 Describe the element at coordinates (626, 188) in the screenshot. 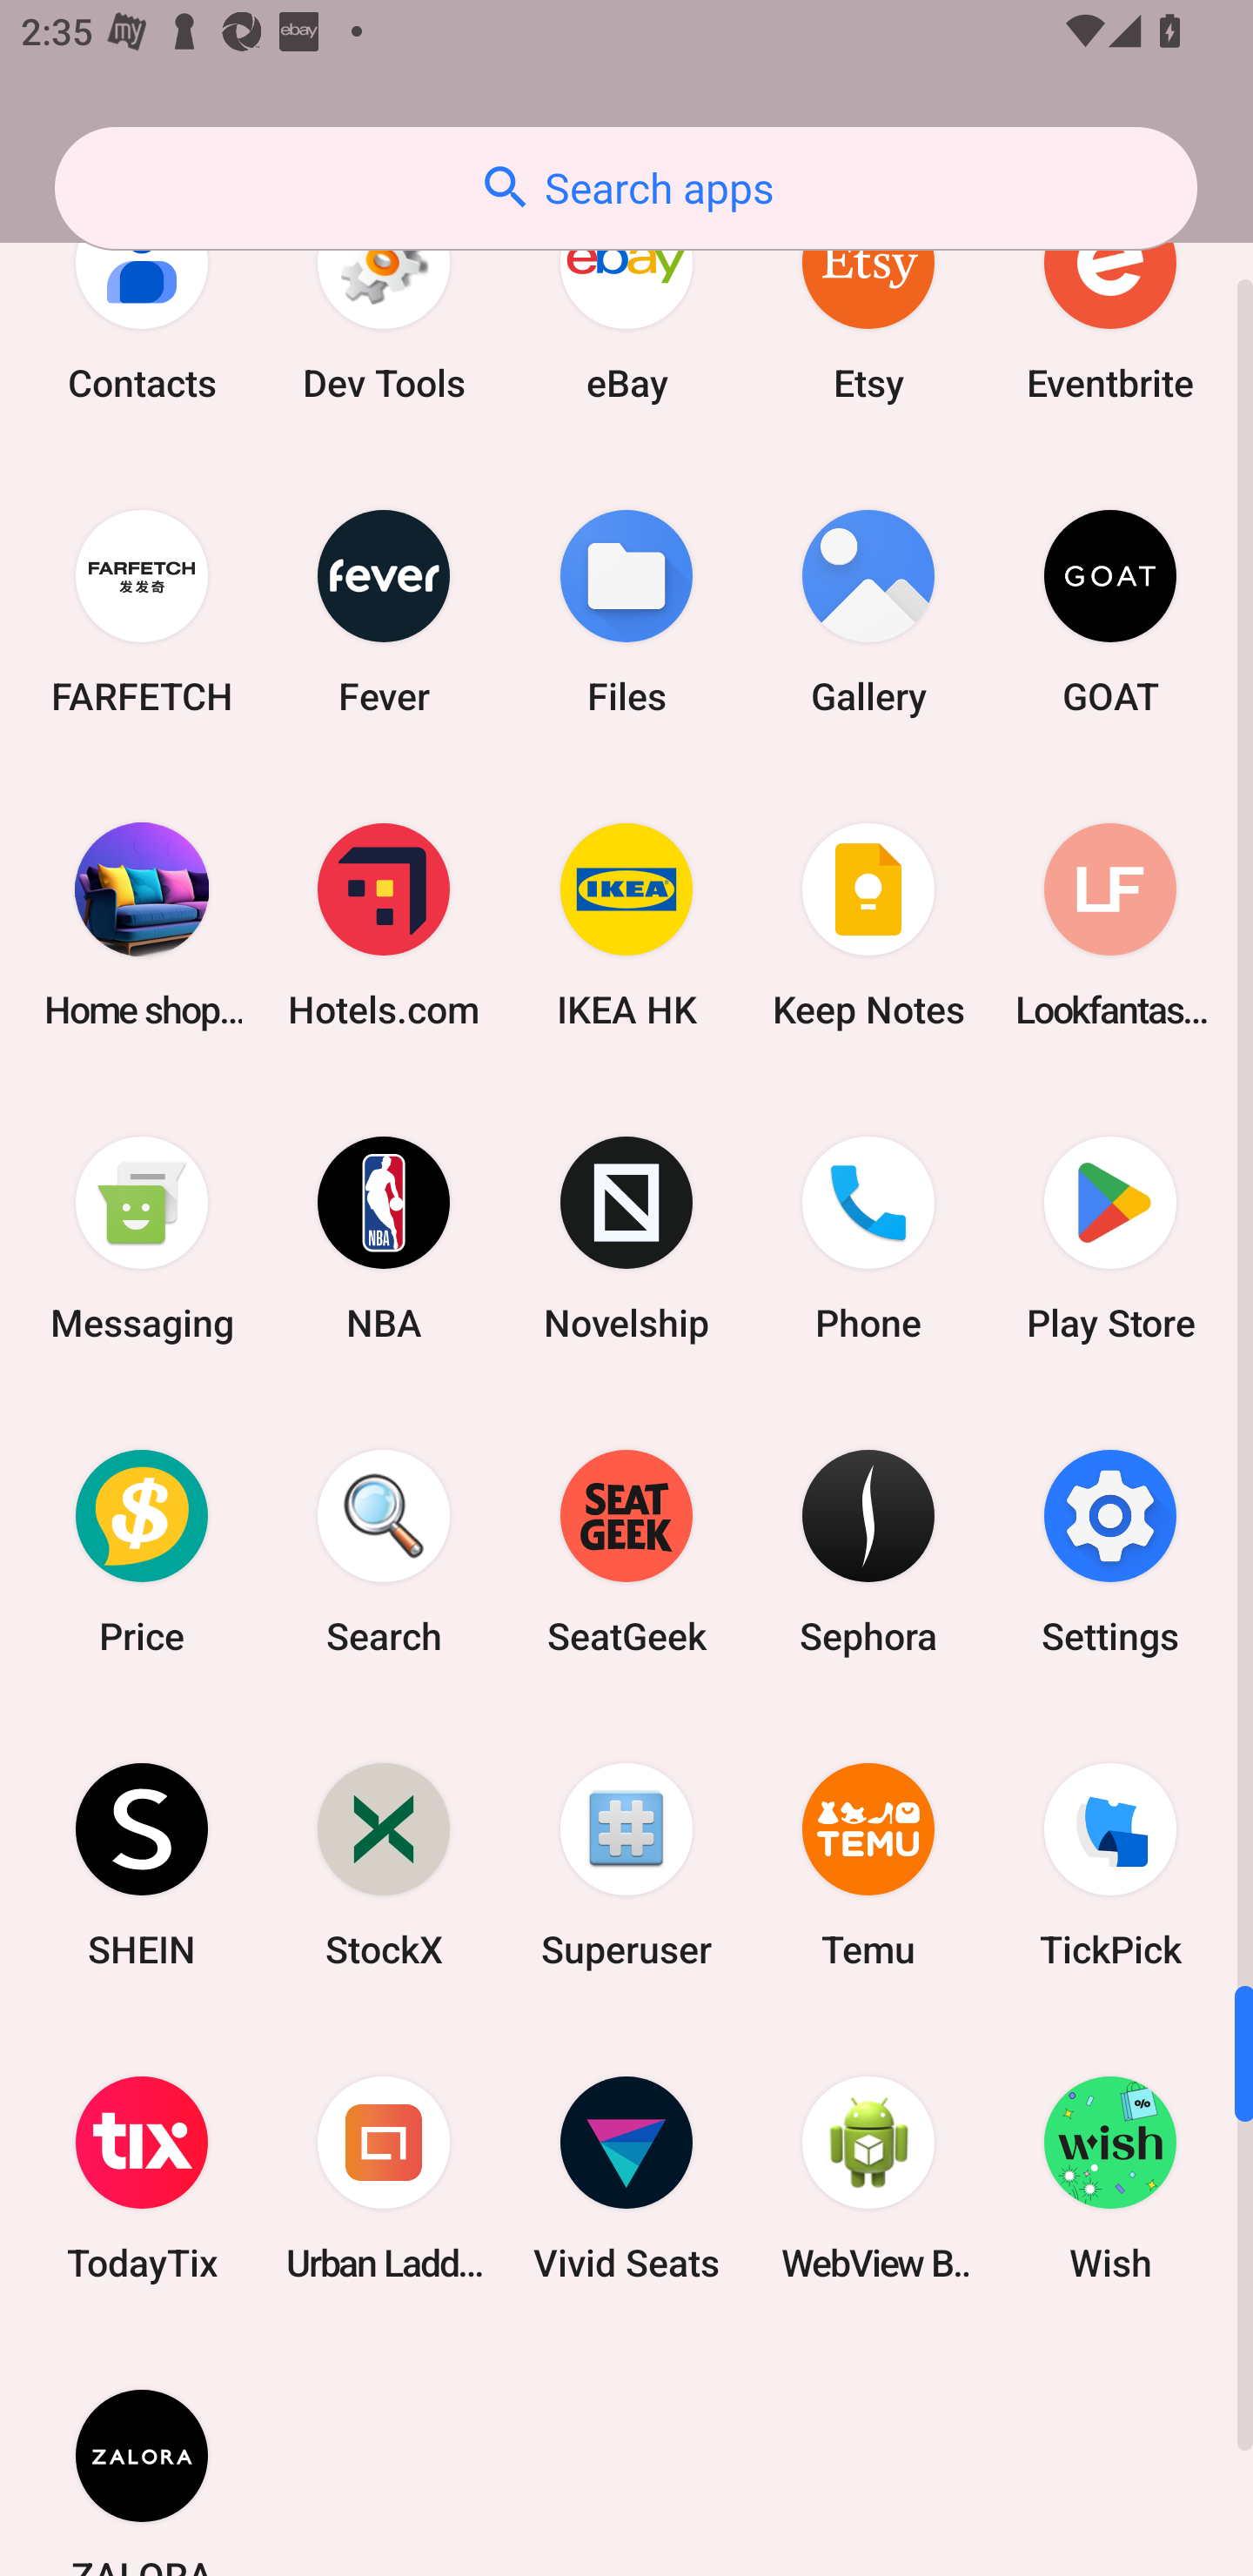

I see `  Search apps` at that location.